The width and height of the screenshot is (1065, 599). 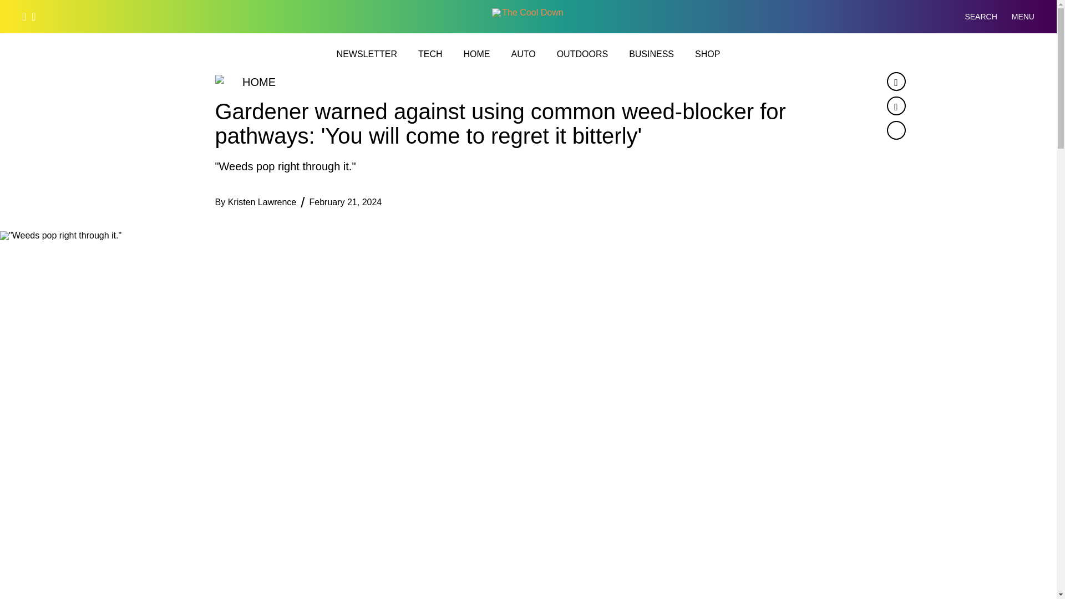 What do you see at coordinates (33, 16) in the screenshot?
I see `INSTAGRAM` at bounding box center [33, 16].